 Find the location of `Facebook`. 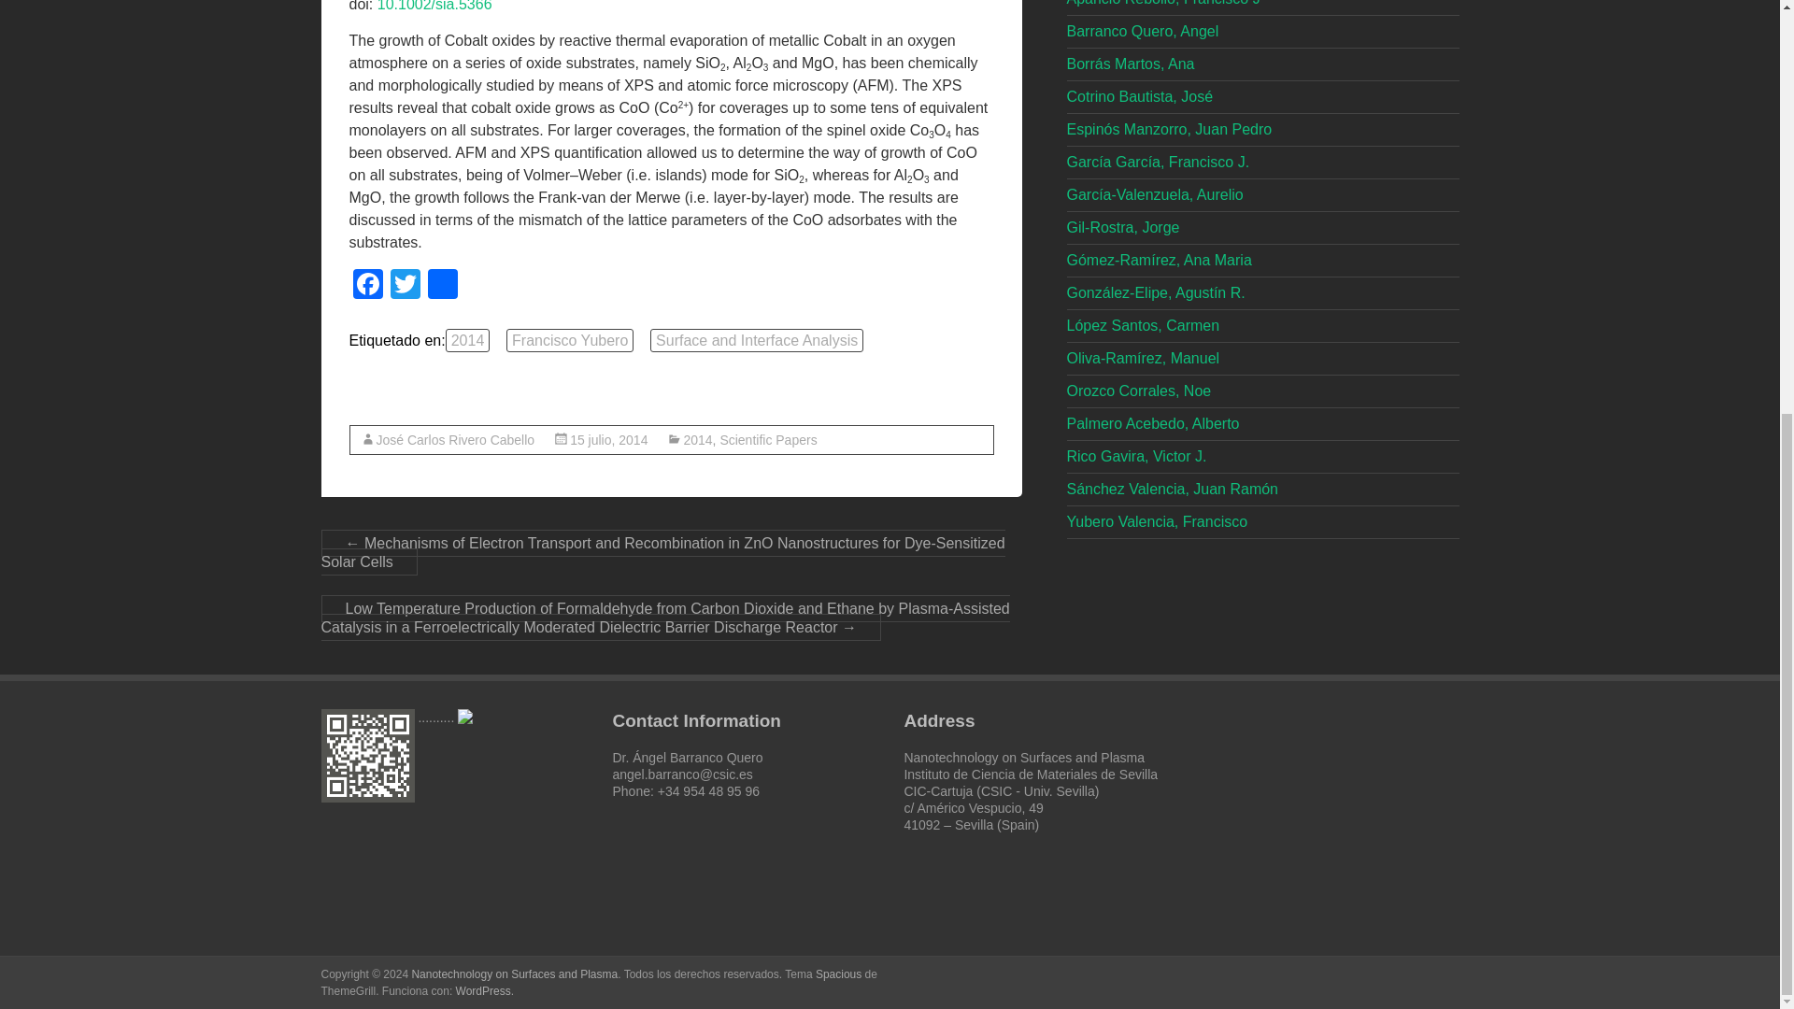

Facebook is located at coordinates (368, 286).